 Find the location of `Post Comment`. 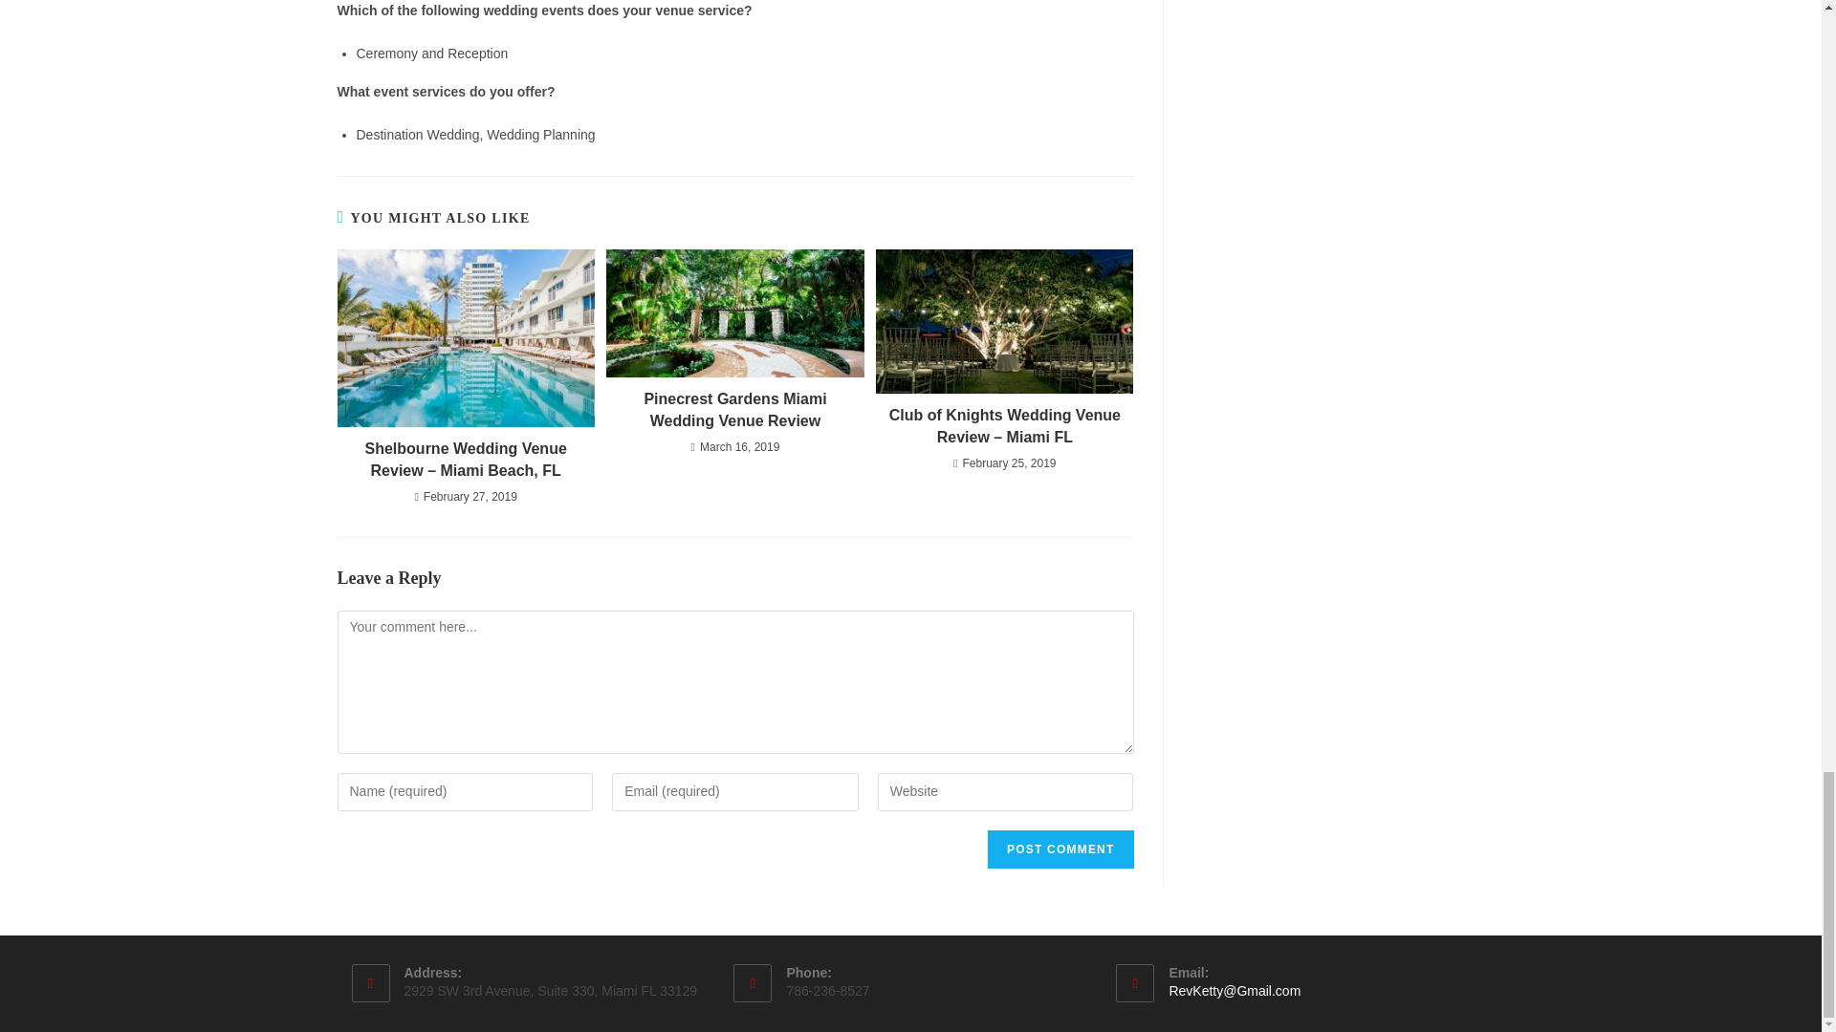

Post Comment is located at coordinates (1060, 849).